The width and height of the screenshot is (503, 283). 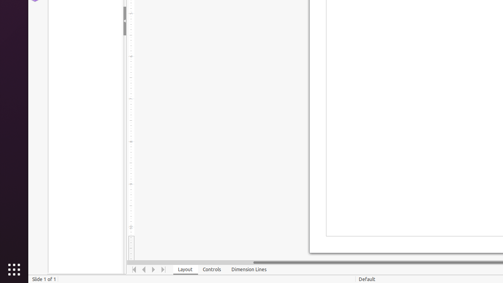 I want to click on Move To Home, so click(x=134, y=270).